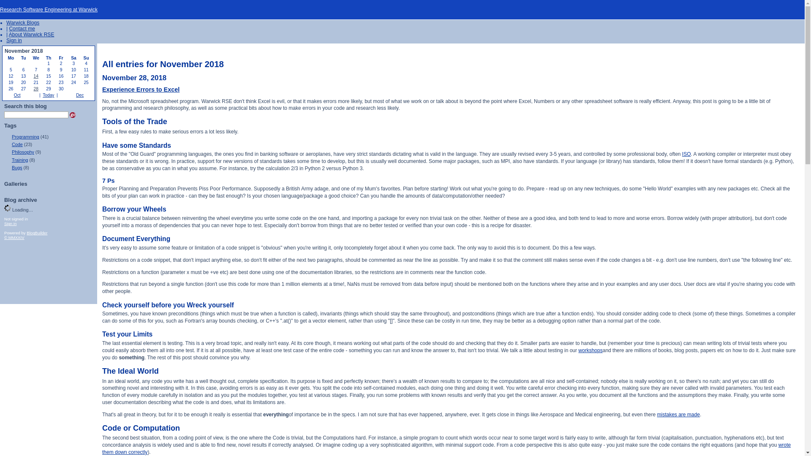  I want to click on Contact me, so click(22, 28).